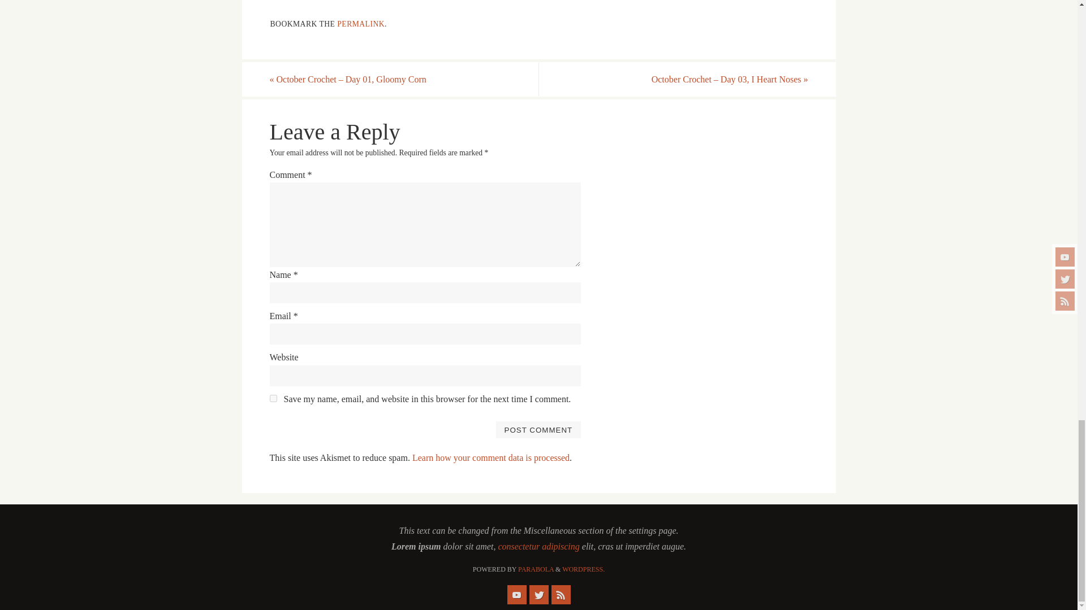 This screenshot has height=610, width=1086. What do you see at coordinates (536, 569) in the screenshot?
I see `PARABOLA` at bounding box center [536, 569].